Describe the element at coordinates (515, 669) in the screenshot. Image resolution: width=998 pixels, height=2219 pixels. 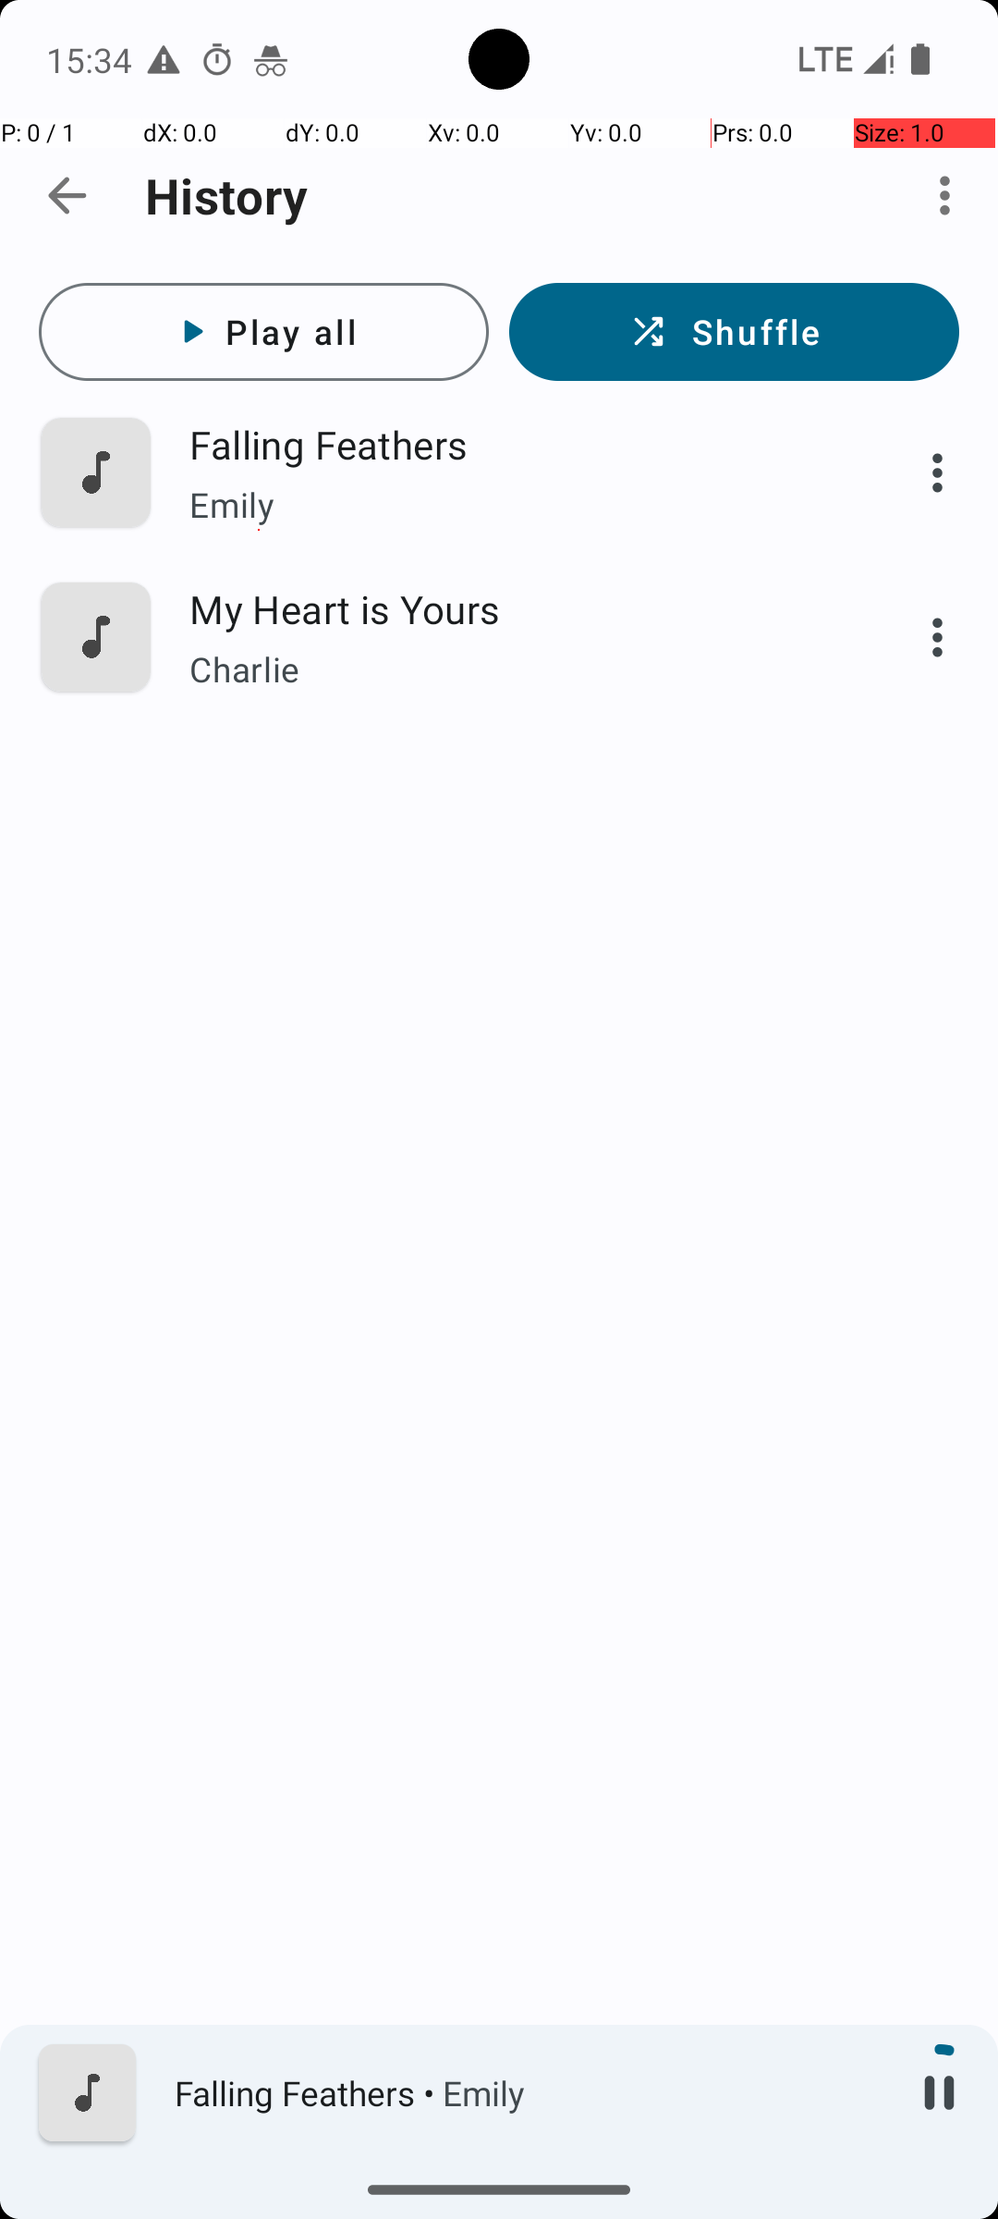
I see `Charlie` at that location.